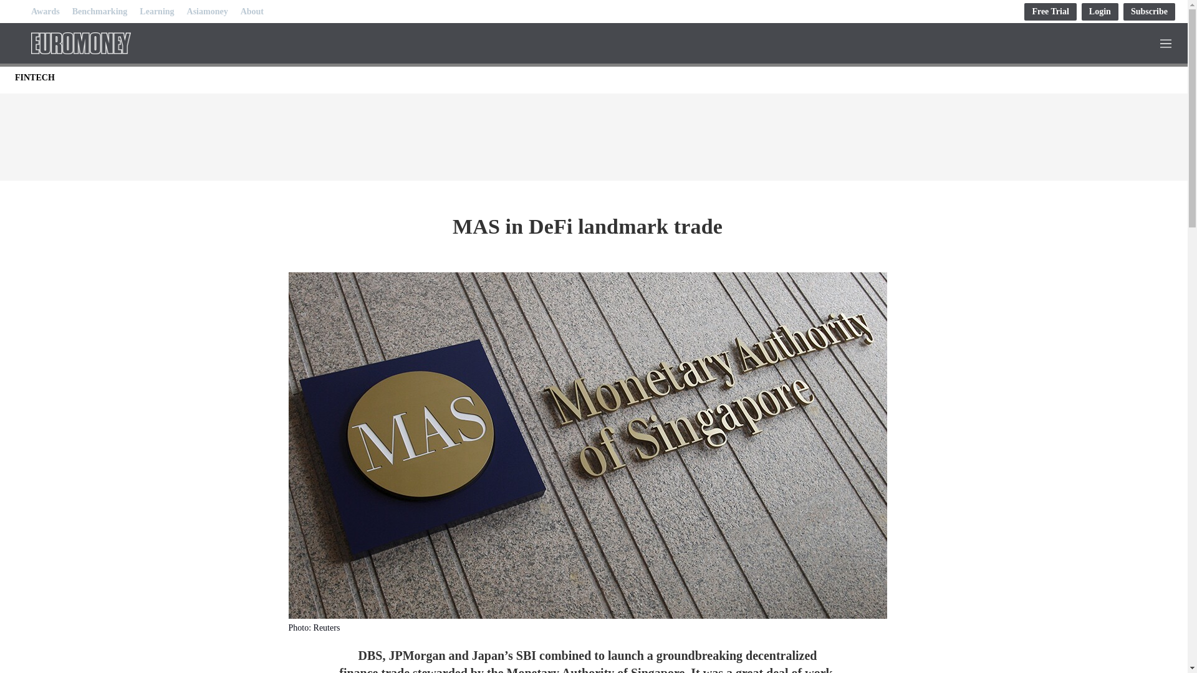  Describe the element at coordinates (1150, 11) in the screenshot. I see `Subscribe` at that location.